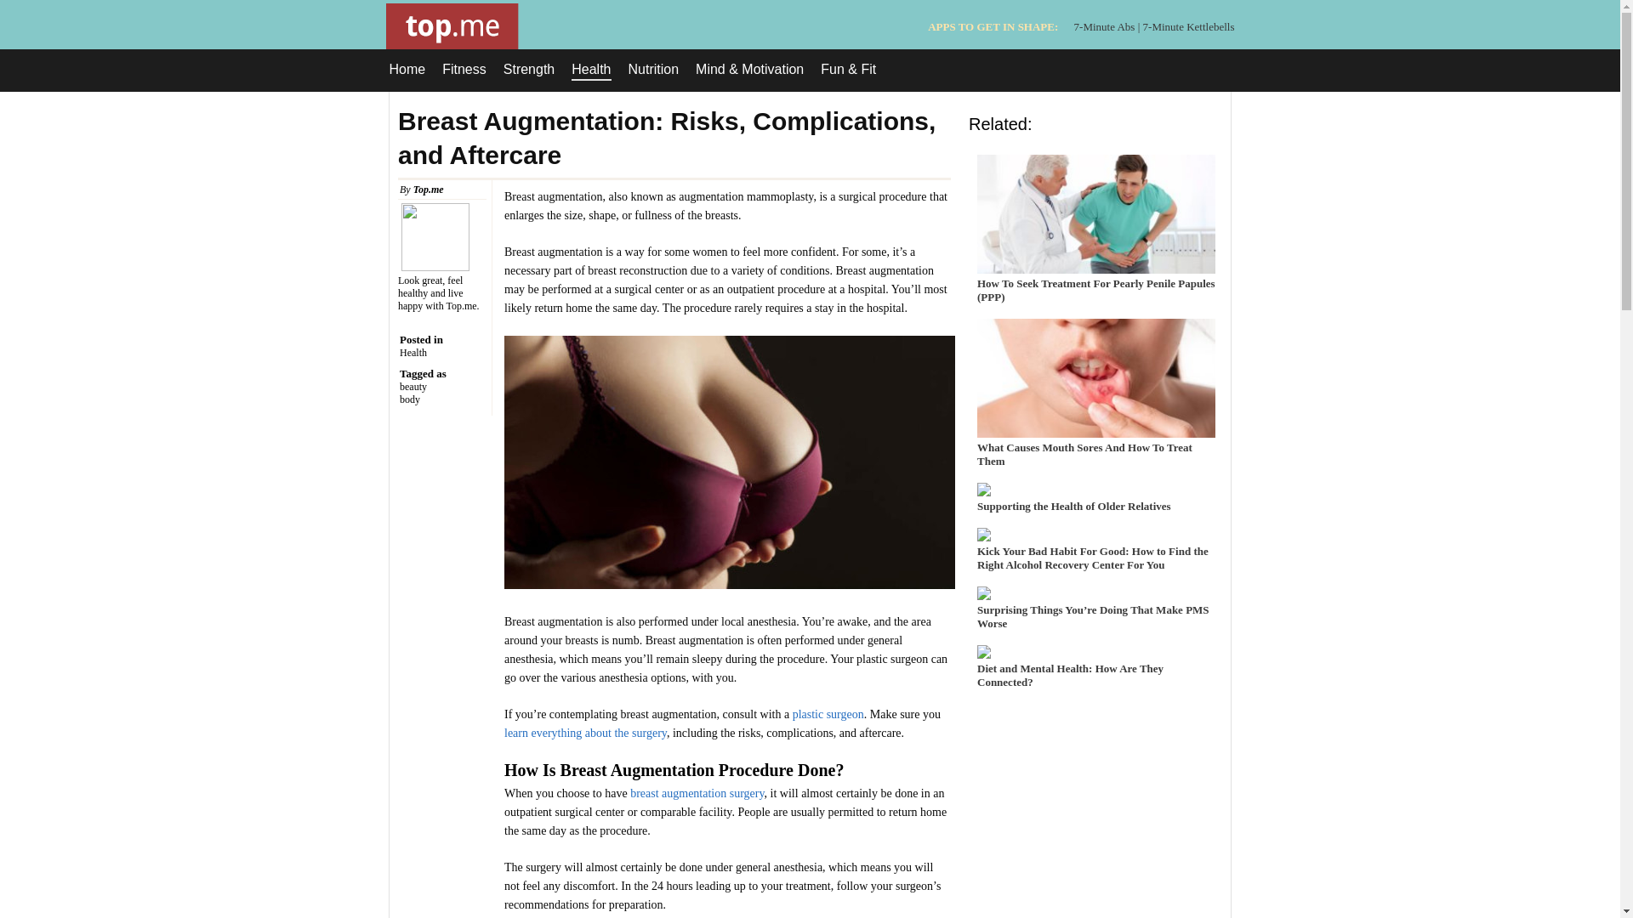 Image resolution: width=1633 pixels, height=918 pixels. What do you see at coordinates (653, 70) in the screenshot?
I see `Nutrition` at bounding box center [653, 70].